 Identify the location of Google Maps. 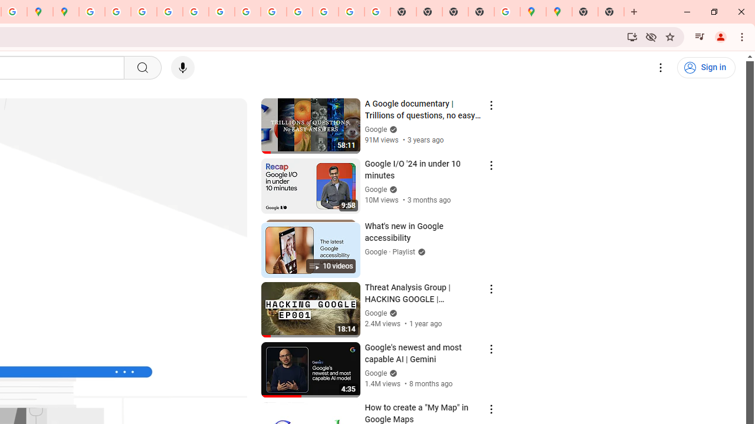
(559, 12).